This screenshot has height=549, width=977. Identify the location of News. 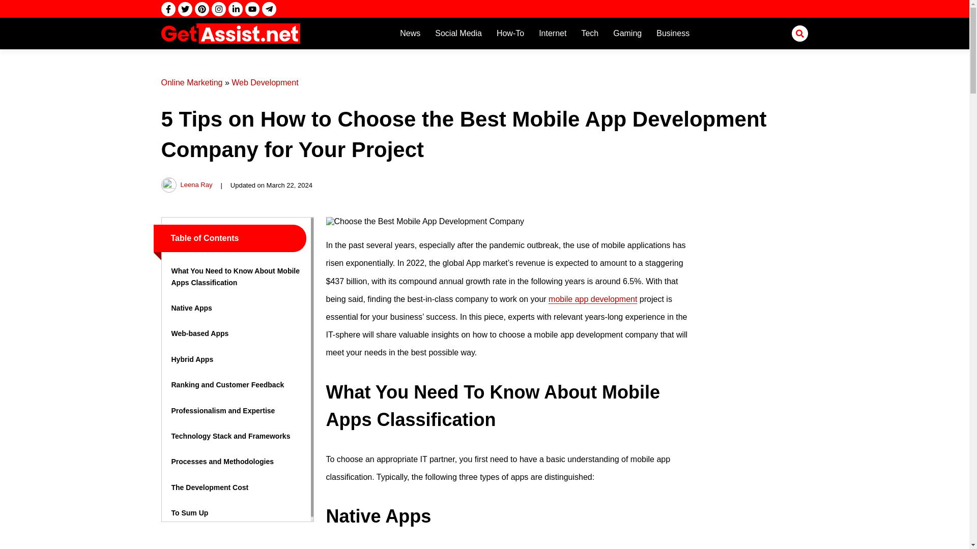
(410, 33).